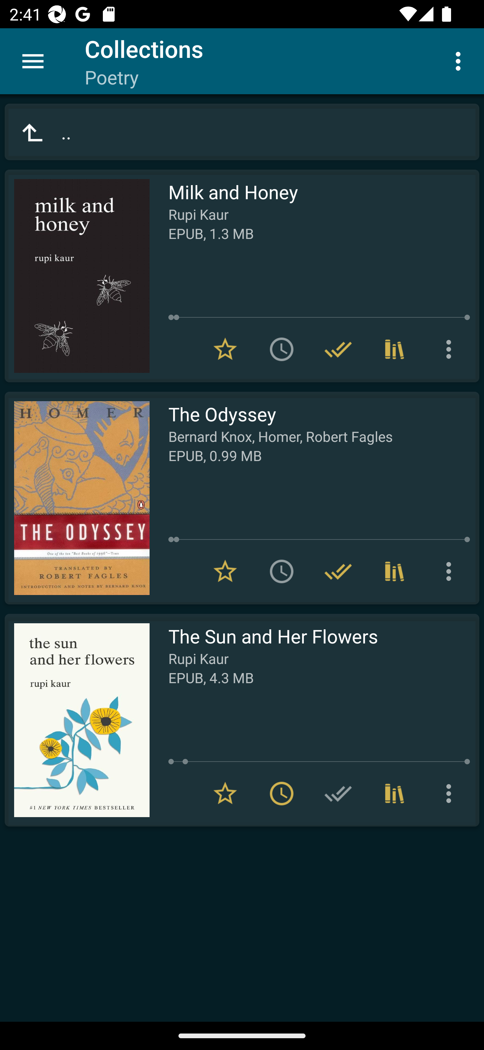 This screenshot has width=484, height=1050. What do you see at coordinates (338, 794) in the screenshot?
I see `Add to Have read` at bounding box center [338, 794].